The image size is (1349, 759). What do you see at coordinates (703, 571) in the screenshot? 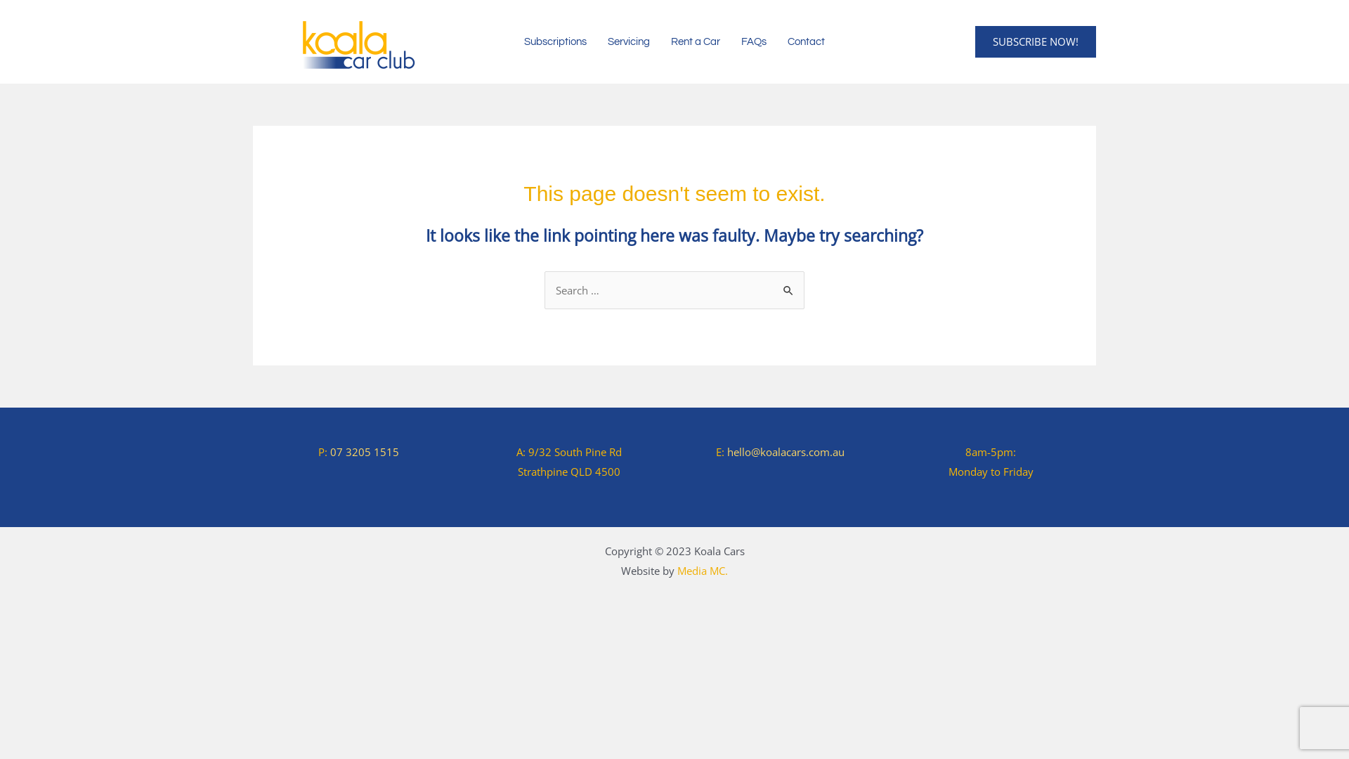
I see `Media MC.` at bounding box center [703, 571].